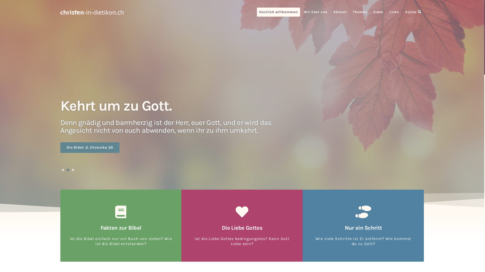 The width and height of the screenshot is (485, 272). Describe the element at coordinates (77, 148) in the screenshot. I see `Weiterlesen` at that location.